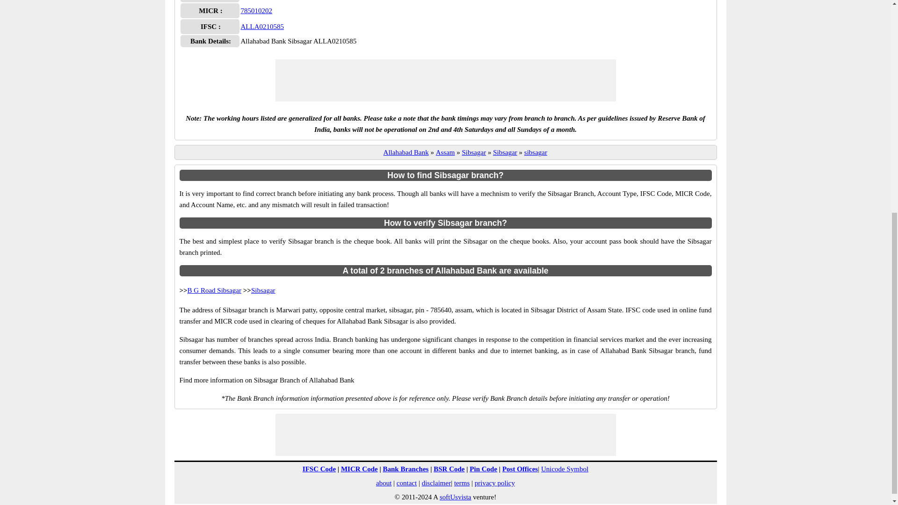 This screenshot has height=505, width=898. Describe the element at coordinates (262, 26) in the screenshot. I see `ALLA0210585` at that location.